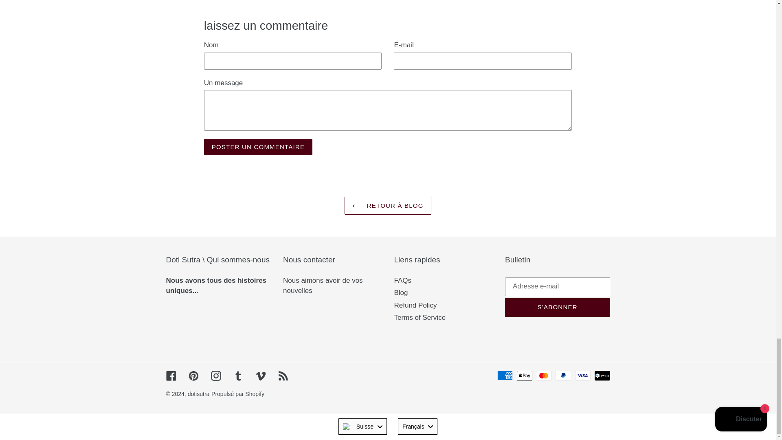  What do you see at coordinates (401, 293) in the screenshot?
I see `Blog` at bounding box center [401, 293].